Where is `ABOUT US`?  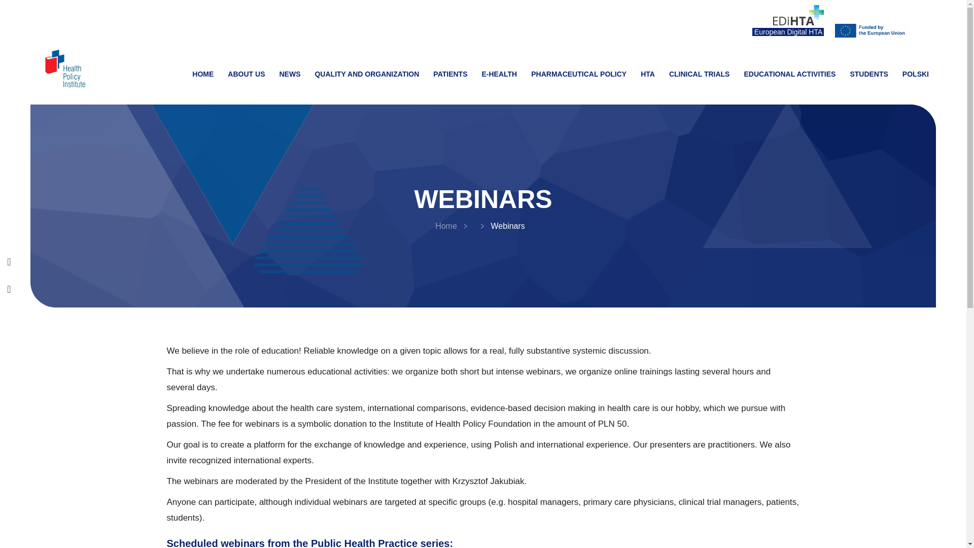
ABOUT US is located at coordinates (246, 74).